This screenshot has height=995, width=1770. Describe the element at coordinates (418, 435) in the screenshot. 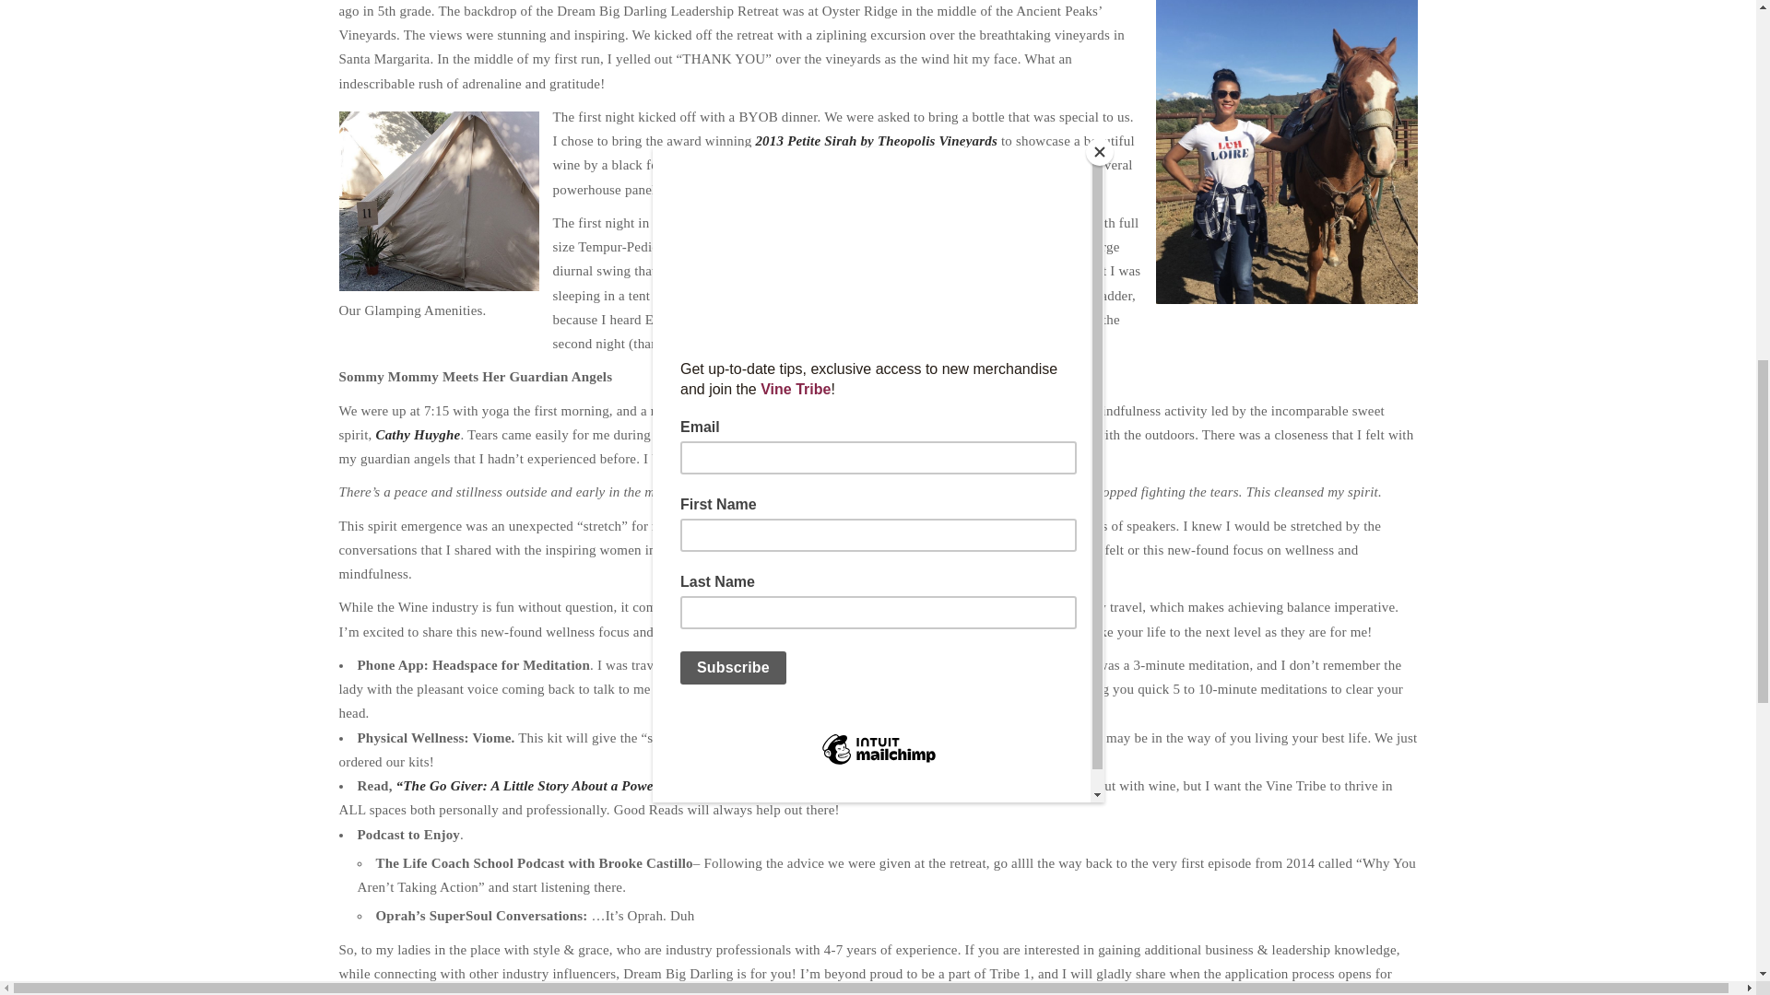

I see `Cathy Huyghe` at that location.